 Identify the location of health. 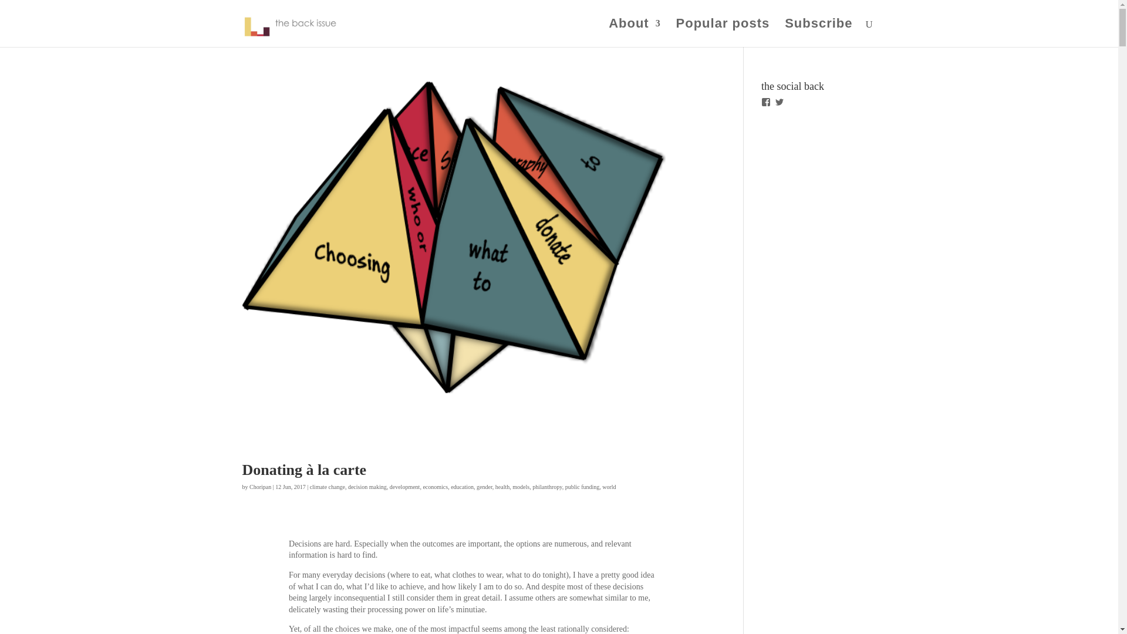
(502, 487).